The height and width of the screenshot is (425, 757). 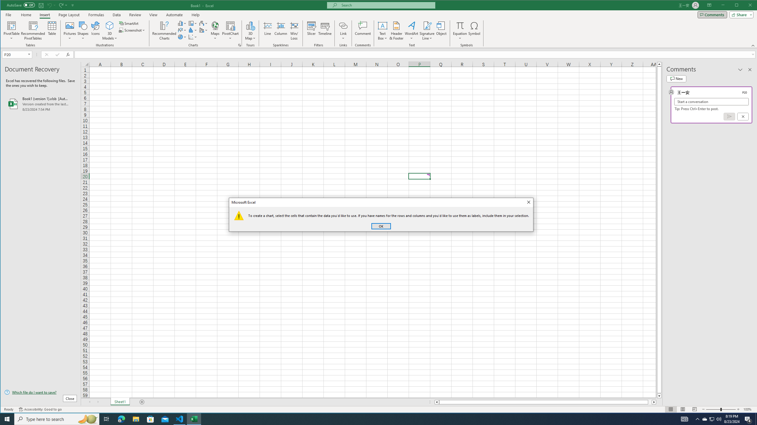 I want to click on User Promoted Notification Area, so click(x=711, y=419).